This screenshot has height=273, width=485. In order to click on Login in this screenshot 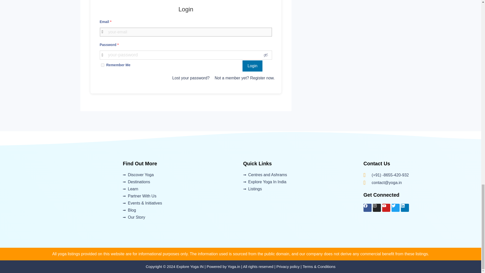, I will do `click(252, 66)`.